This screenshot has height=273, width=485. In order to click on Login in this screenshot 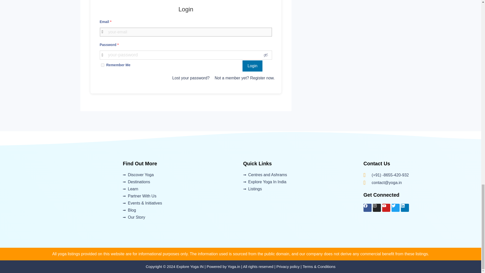, I will do `click(252, 66)`.